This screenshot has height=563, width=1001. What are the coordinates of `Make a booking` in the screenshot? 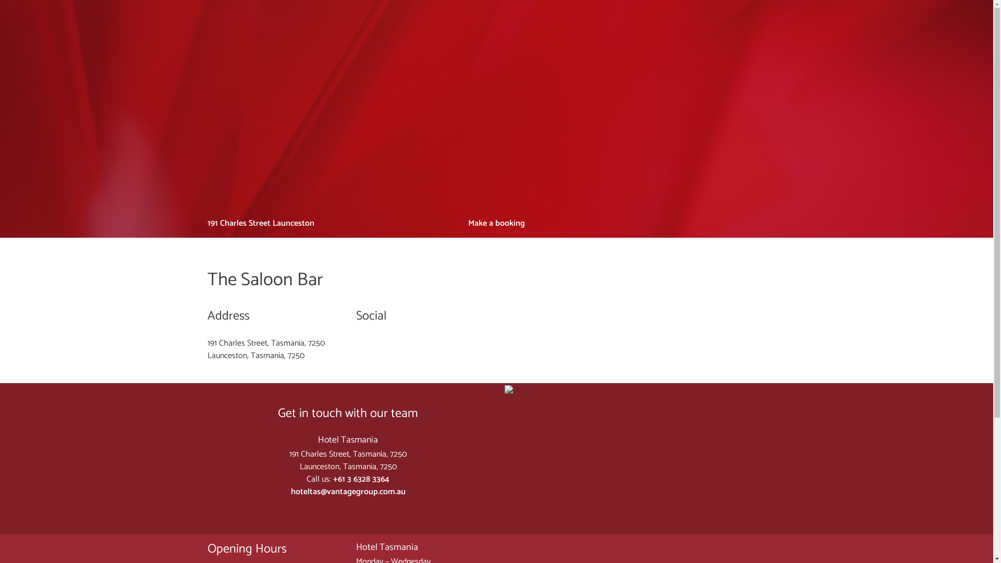 It's located at (496, 223).